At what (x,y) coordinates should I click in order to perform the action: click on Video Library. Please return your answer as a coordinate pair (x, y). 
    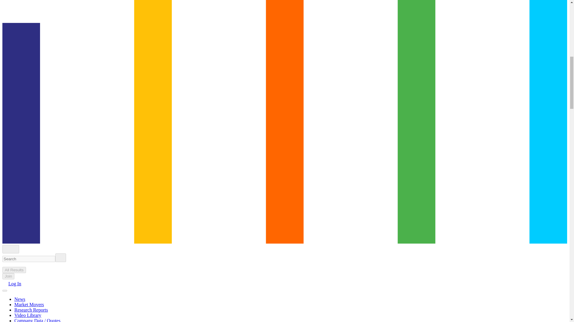
    Looking at the image, I should click on (28, 315).